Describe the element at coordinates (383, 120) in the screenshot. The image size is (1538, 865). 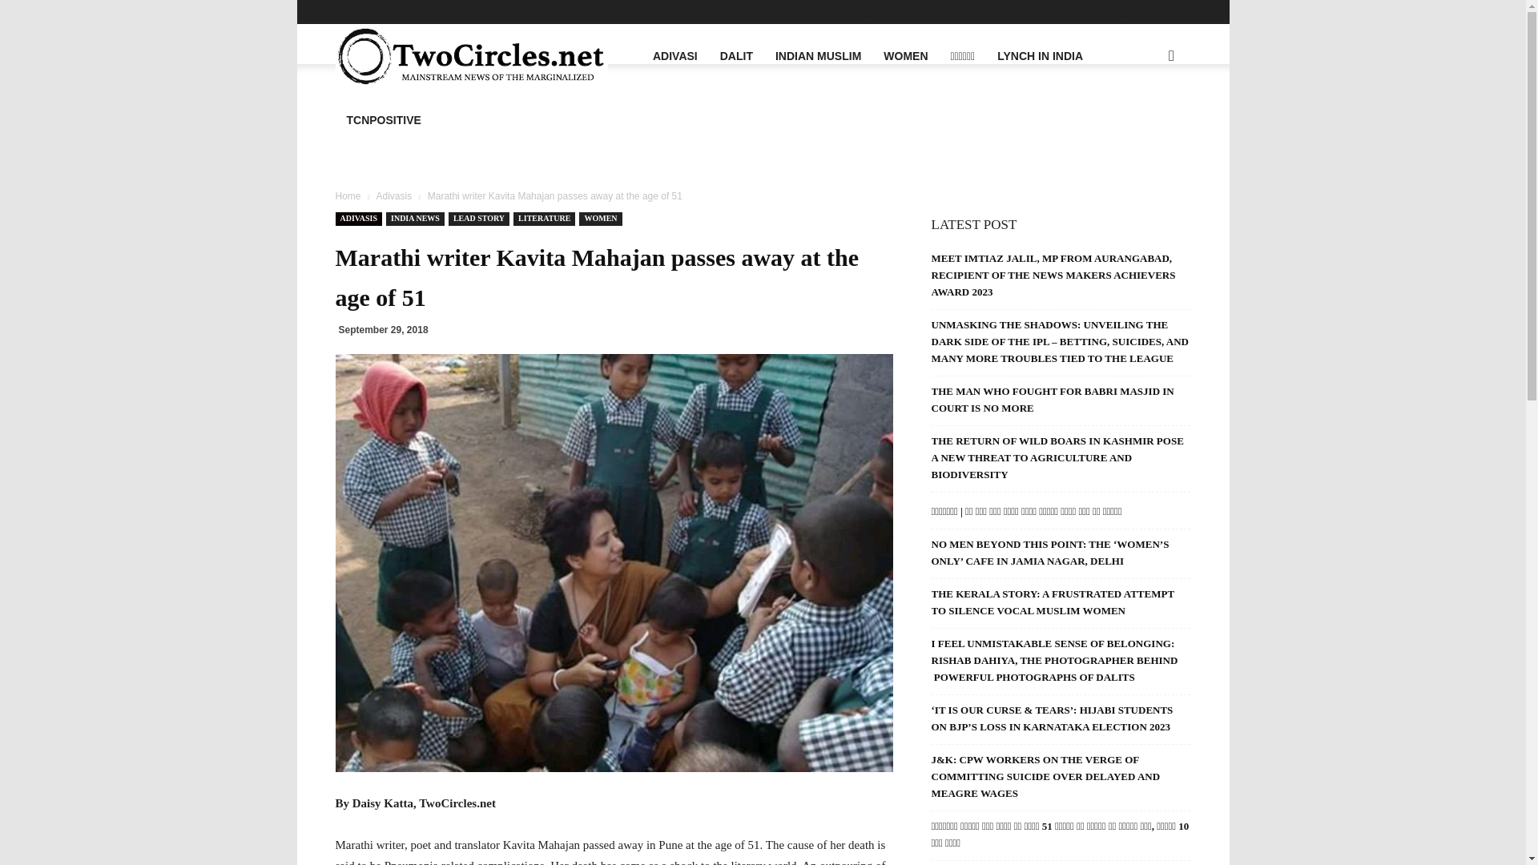
I see `TCNPOSITIVE` at that location.